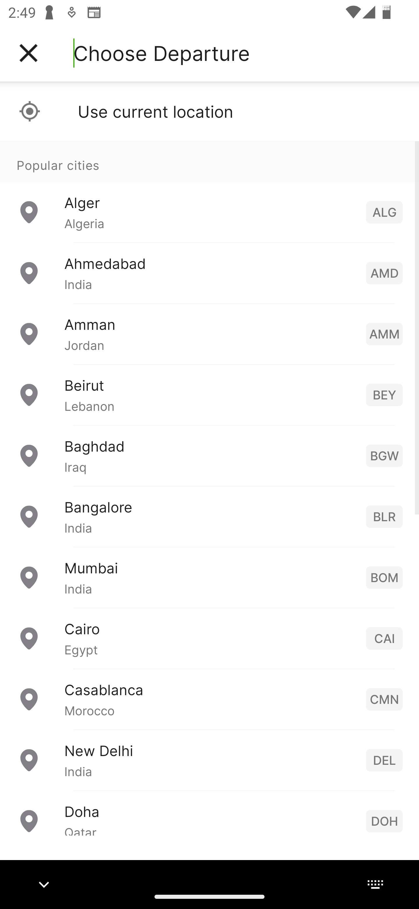 The width and height of the screenshot is (419, 909). Describe the element at coordinates (210, 699) in the screenshot. I see `Casablanca Morocco CMN` at that location.